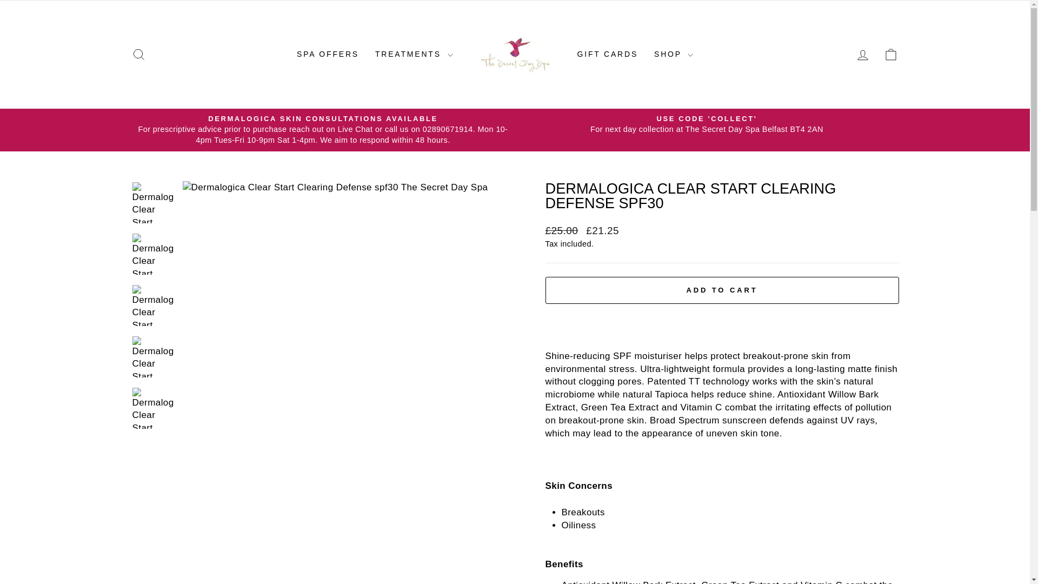  What do you see at coordinates (328, 55) in the screenshot?
I see `SPA OFFERS` at bounding box center [328, 55].